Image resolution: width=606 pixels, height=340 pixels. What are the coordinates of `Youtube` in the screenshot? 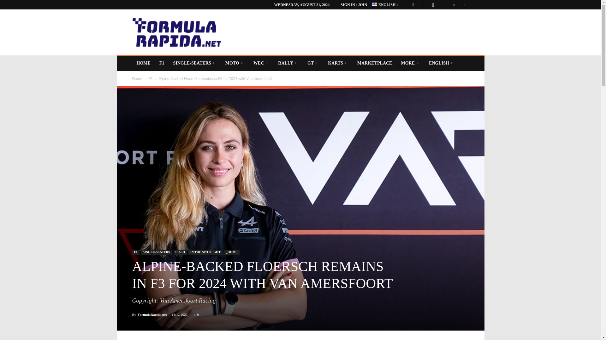 It's located at (464, 5).